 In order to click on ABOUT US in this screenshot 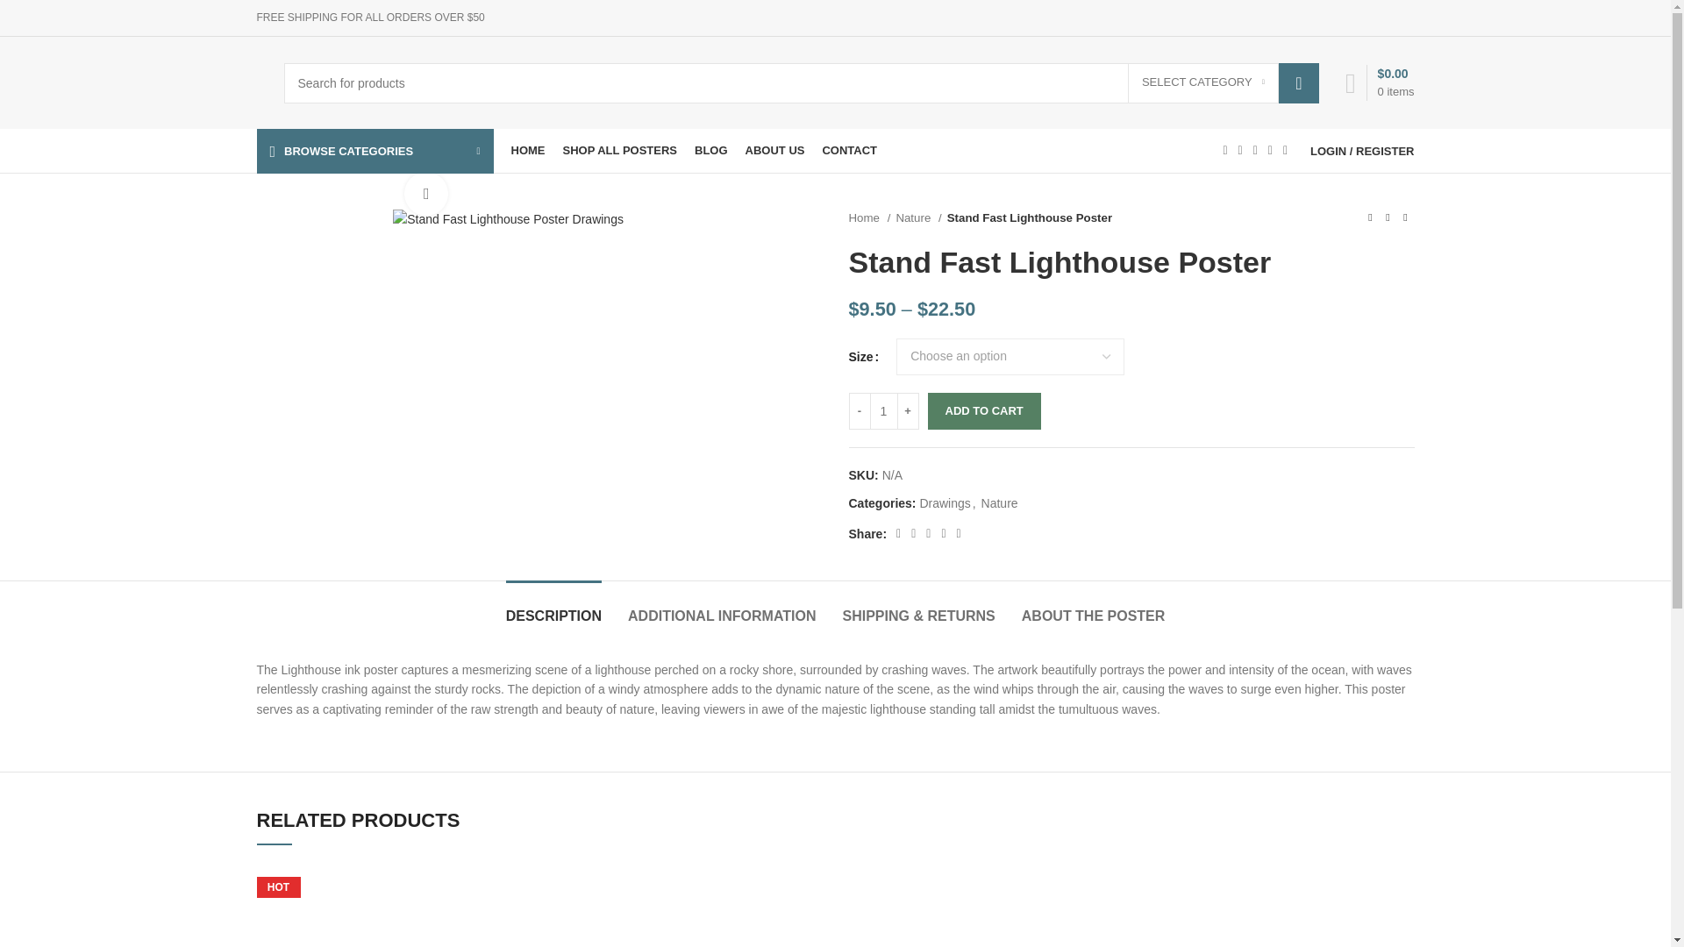, I will do `click(775, 151)`.